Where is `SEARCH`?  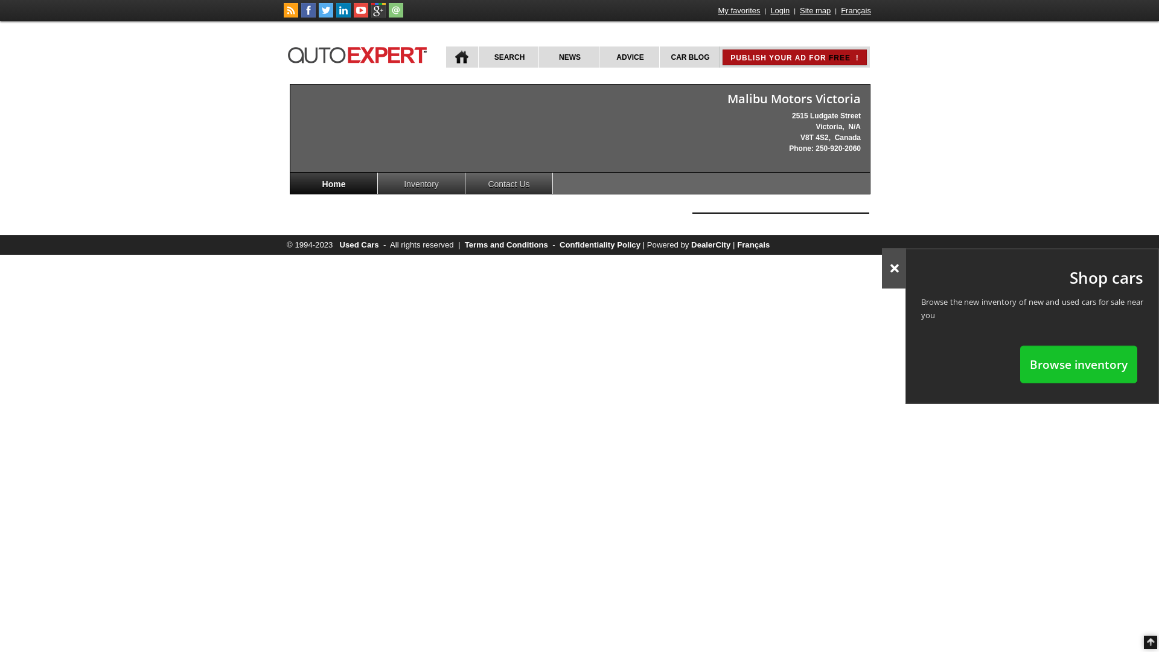
SEARCH is located at coordinates (508, 57).